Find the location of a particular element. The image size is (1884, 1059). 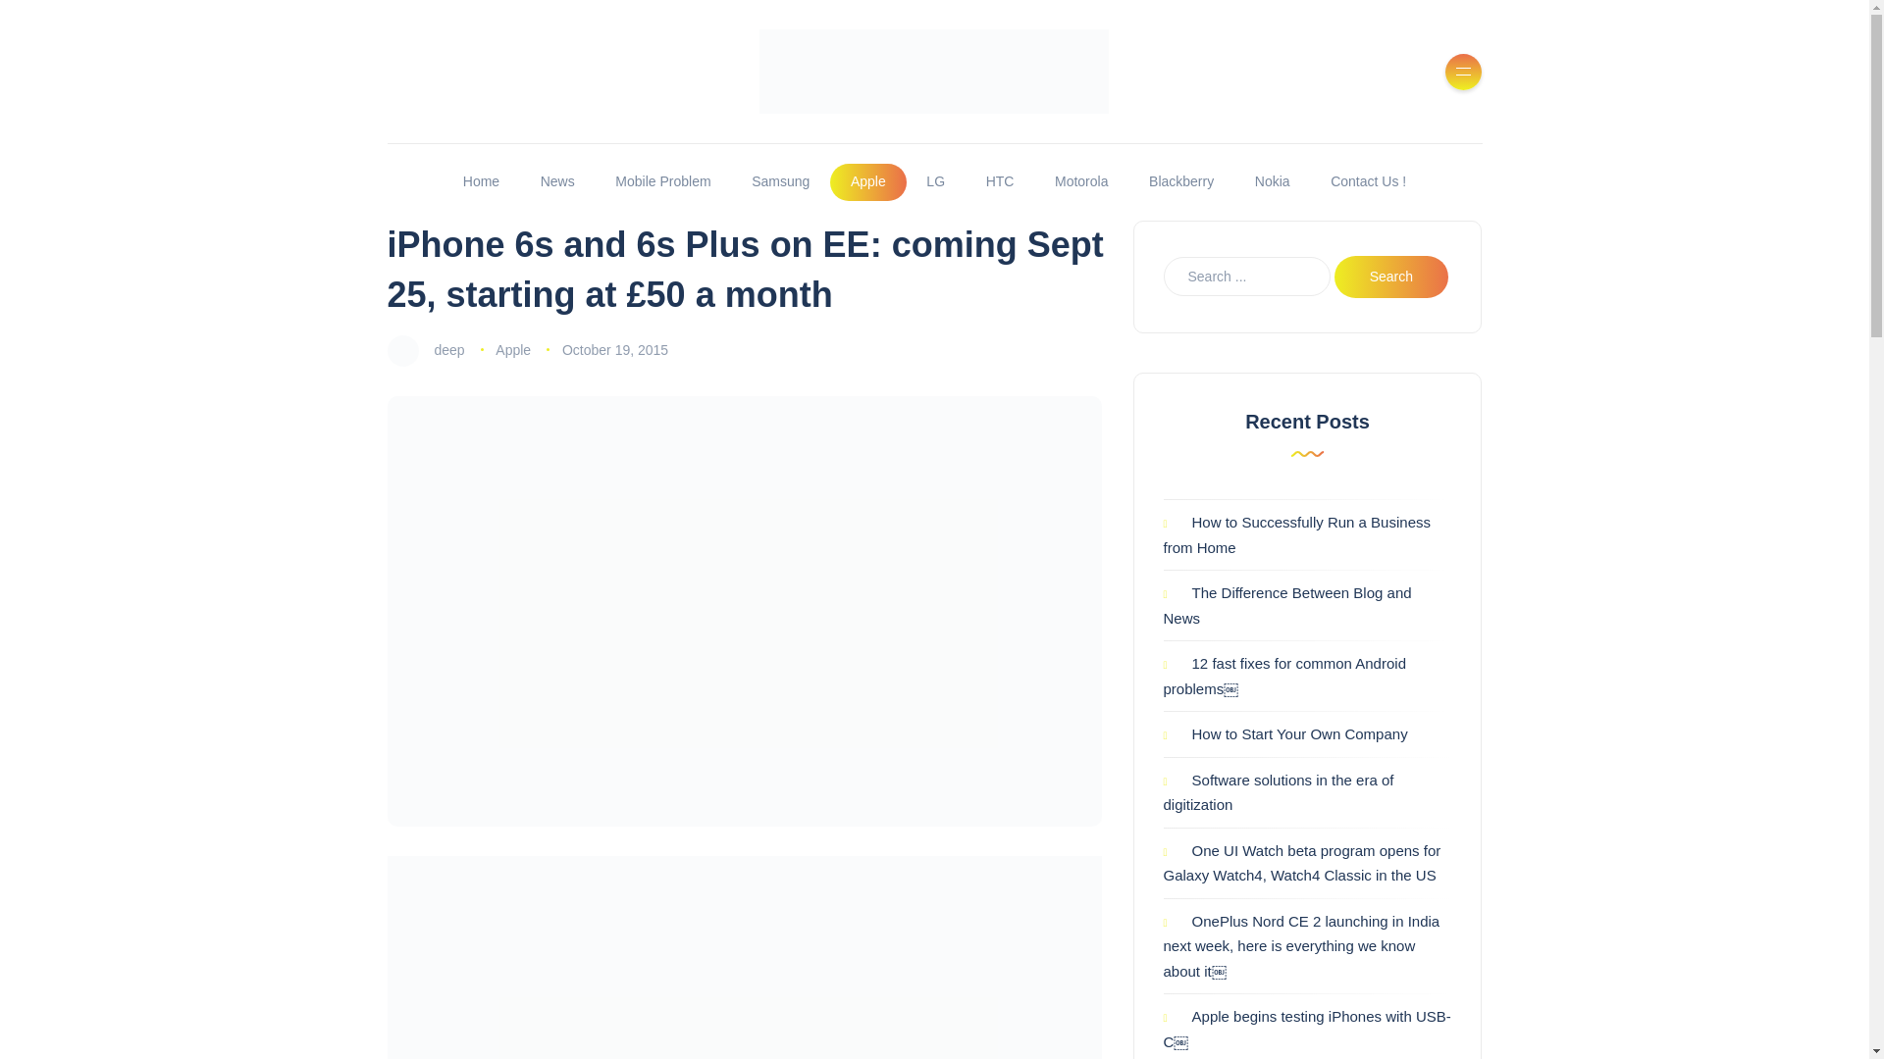

Apple is located at coordinates (512, 349).